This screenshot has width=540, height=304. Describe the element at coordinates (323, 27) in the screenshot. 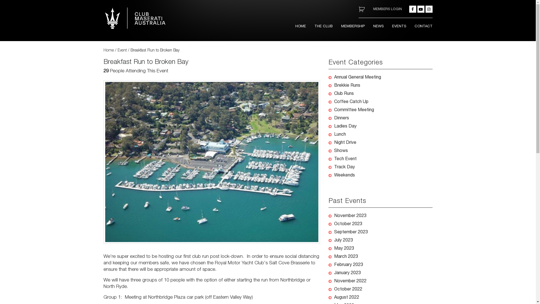

I see `THE CLUB` at that location.